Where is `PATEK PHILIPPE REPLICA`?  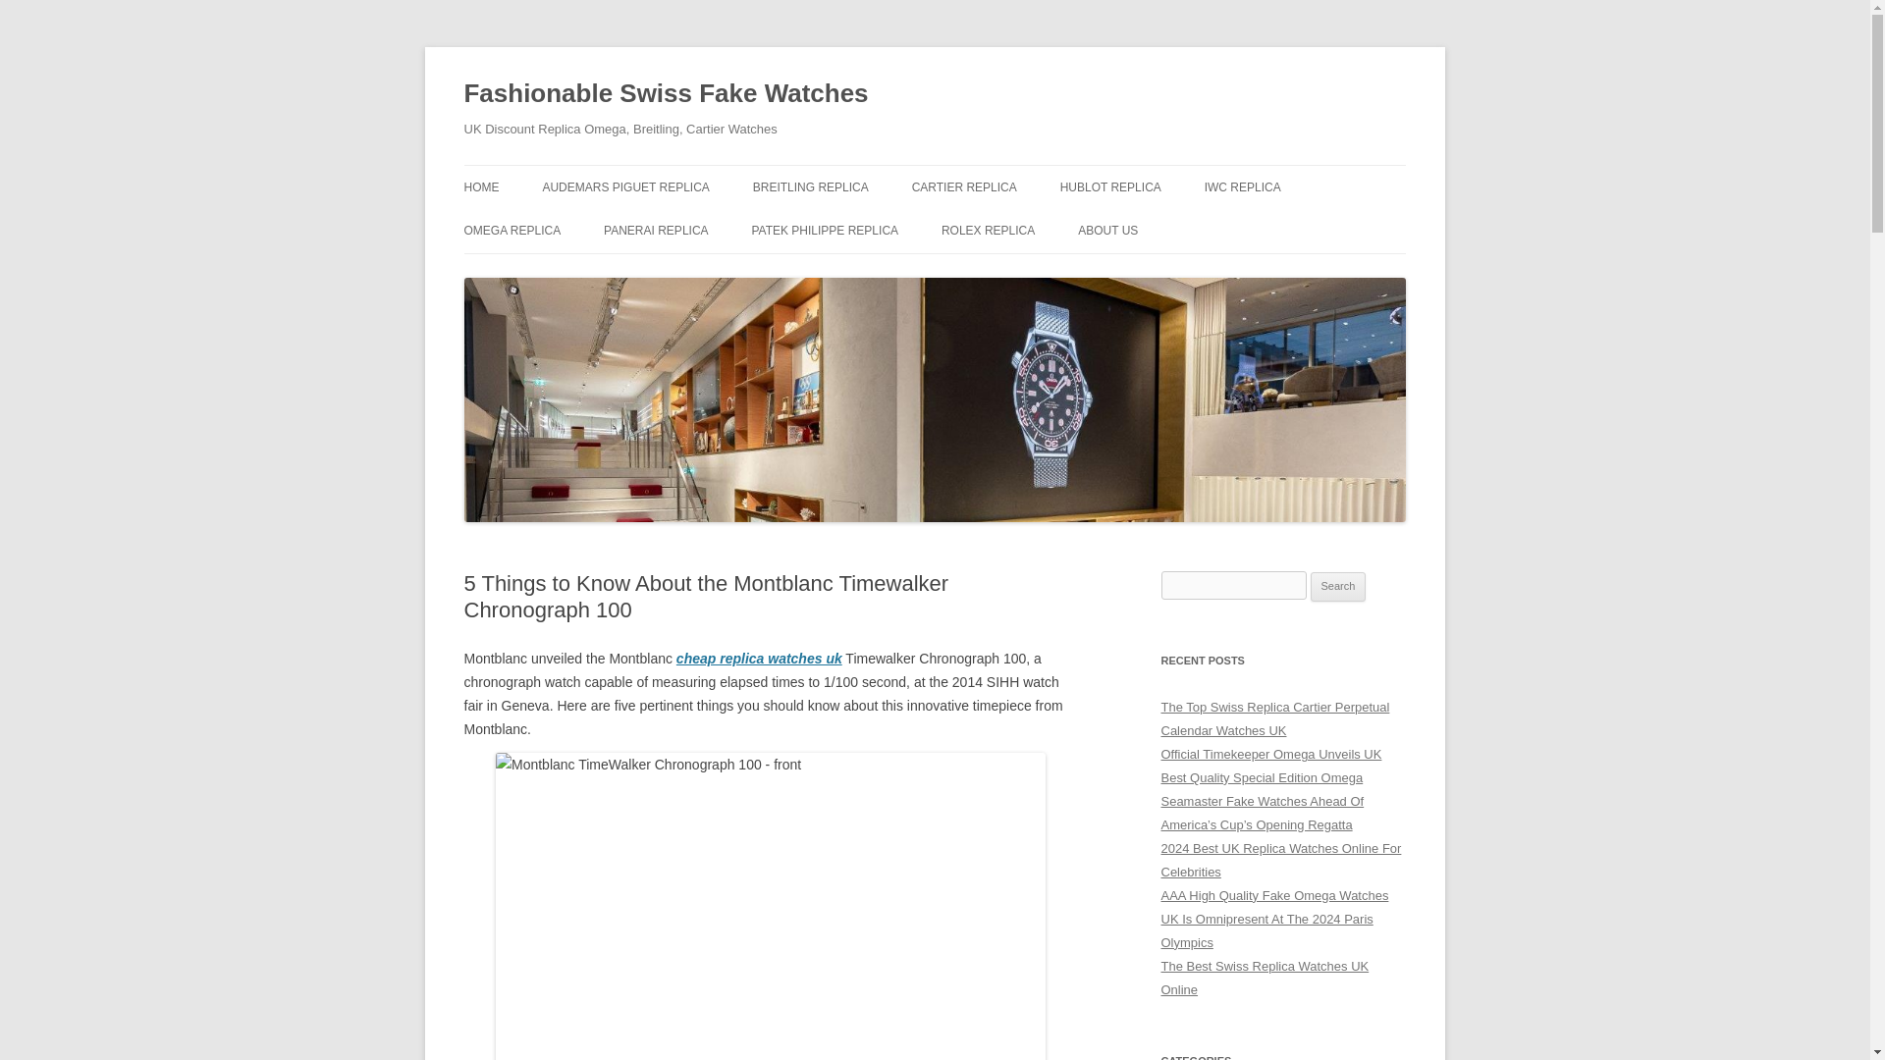 PATEK PHILIPPE REPLICA is located at coordinates (825, 230).